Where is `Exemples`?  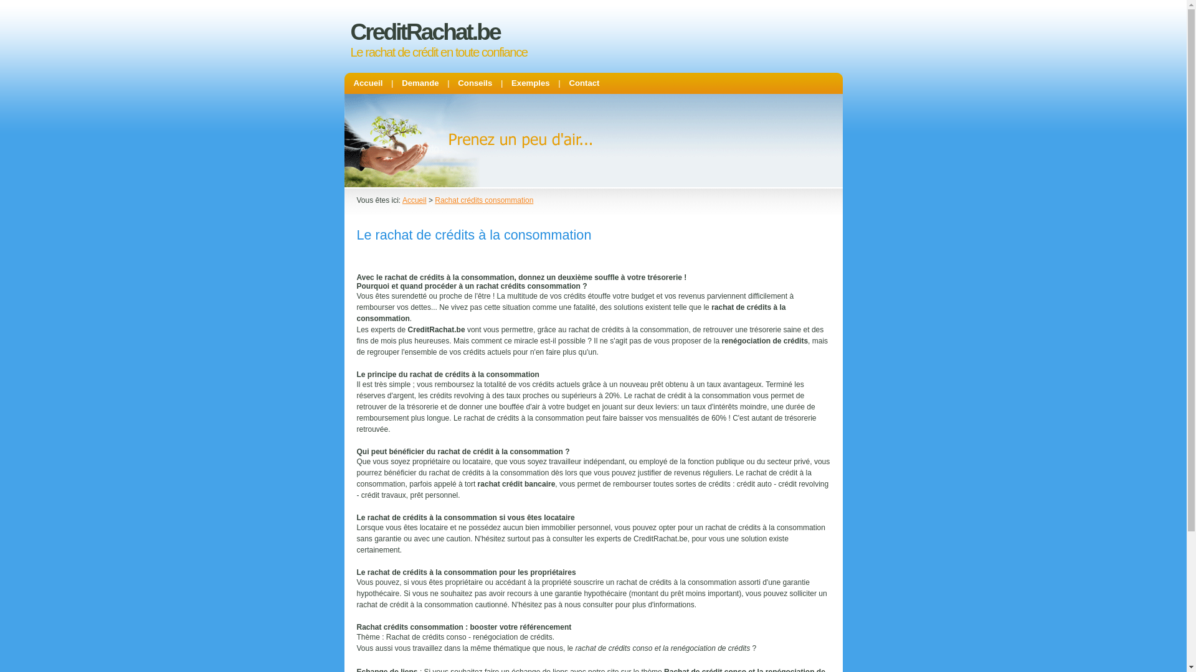 Exemples is located at coordinates (531, 83).